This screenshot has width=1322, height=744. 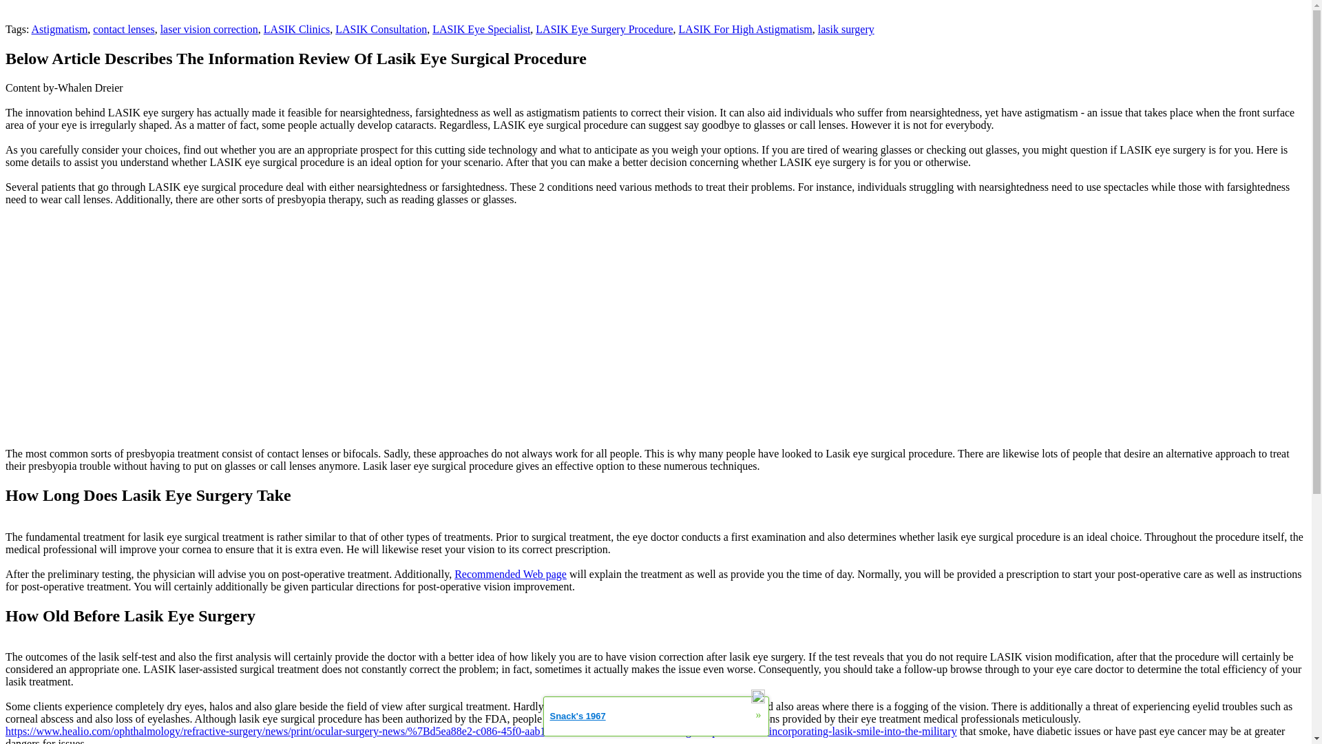 What do you see at coordinates (604, 29) in the screenshot?
I see `LASIK Eye Surgery Procedure` at bounding box center [604, 29].